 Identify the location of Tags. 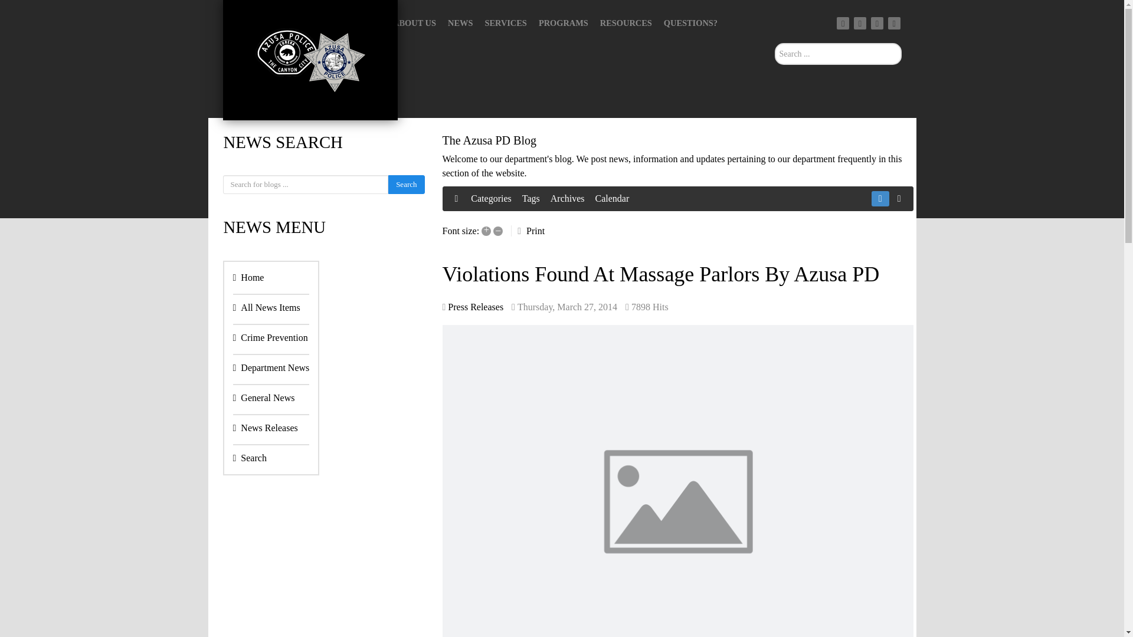
(531, 198).